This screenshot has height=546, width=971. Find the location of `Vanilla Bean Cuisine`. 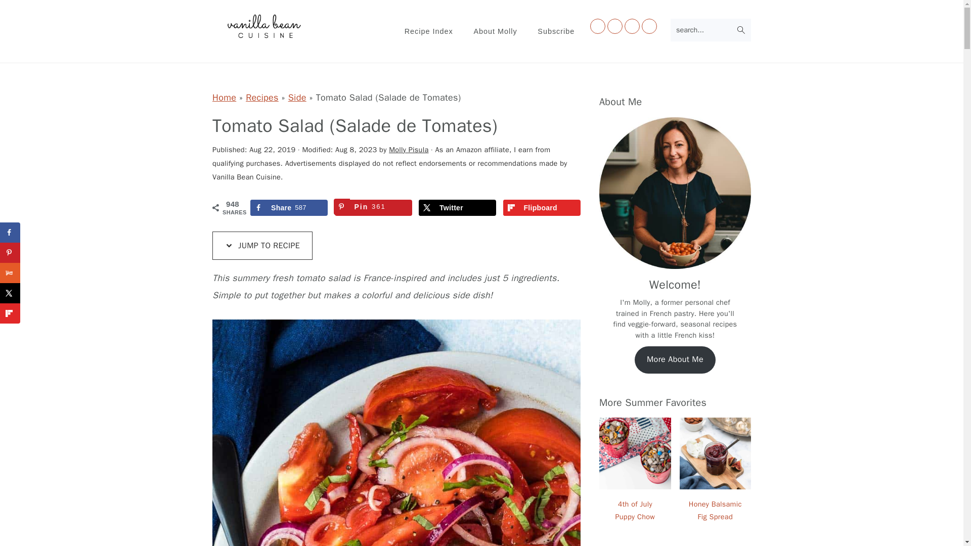

Vanilla Bean Cuisine is located at coordinates (267, 34).